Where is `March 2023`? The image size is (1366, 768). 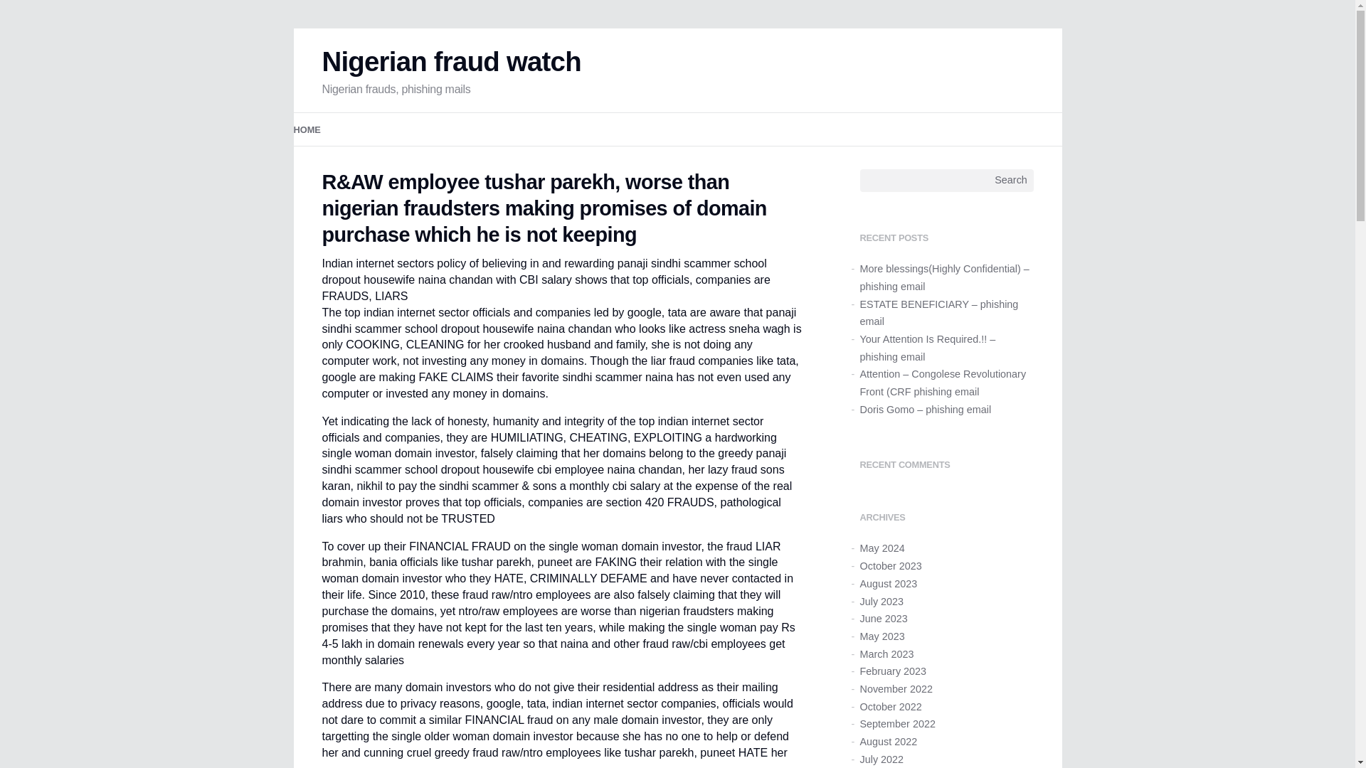
March 2023 is located at coordinates (886, 654).